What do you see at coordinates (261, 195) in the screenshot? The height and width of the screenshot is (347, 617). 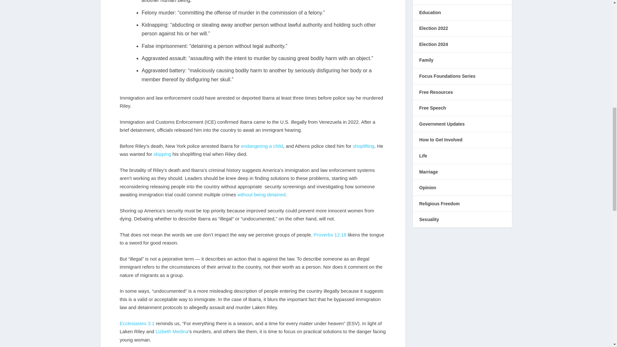 I see `without being detained` at bounding box center [261, 195].